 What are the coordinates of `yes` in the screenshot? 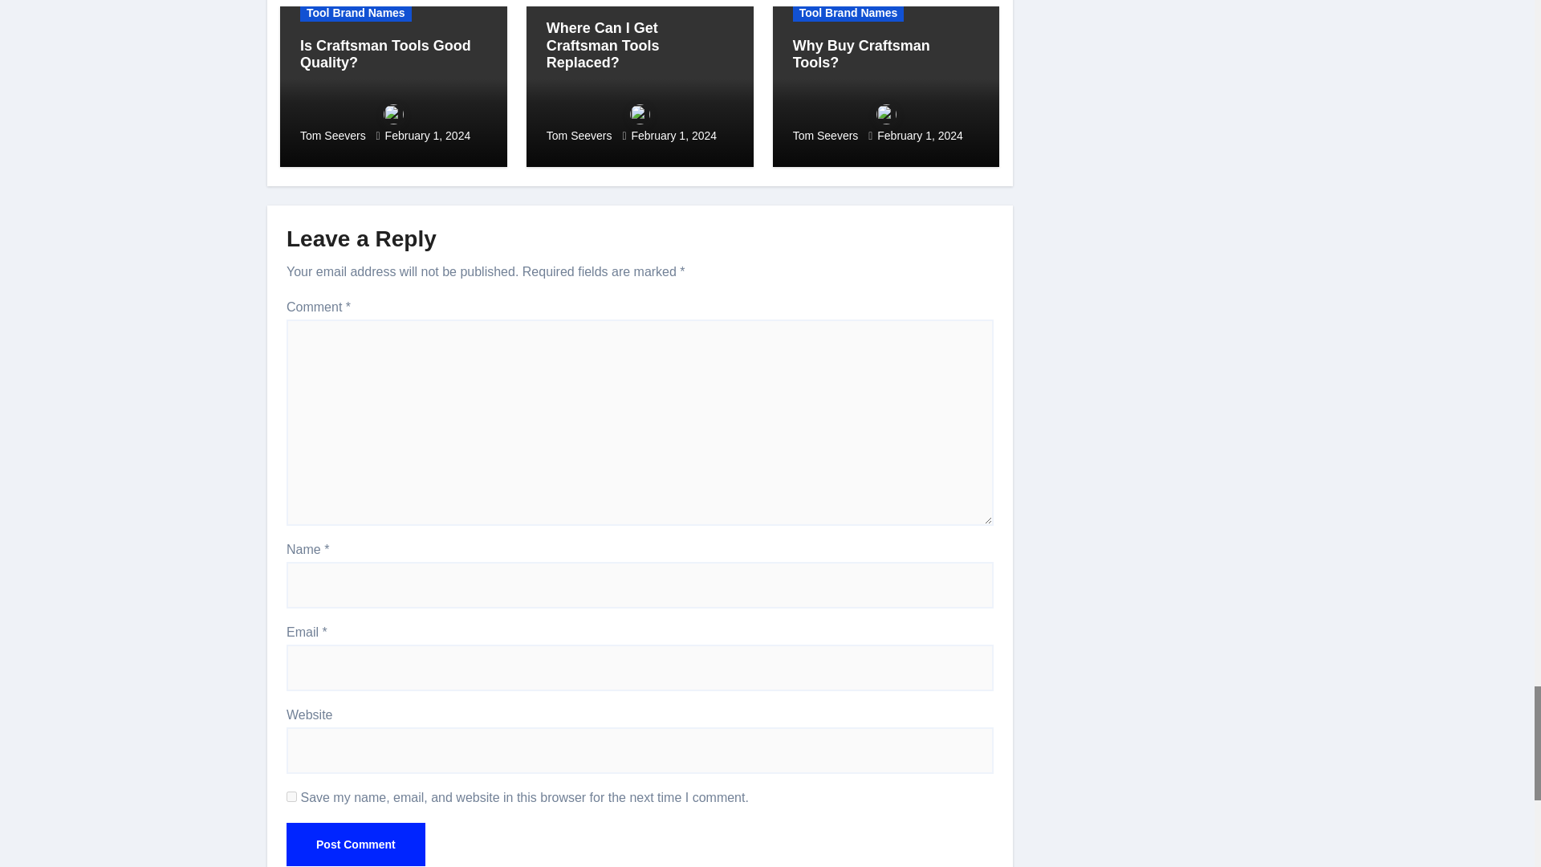 It's located at (292, 796).